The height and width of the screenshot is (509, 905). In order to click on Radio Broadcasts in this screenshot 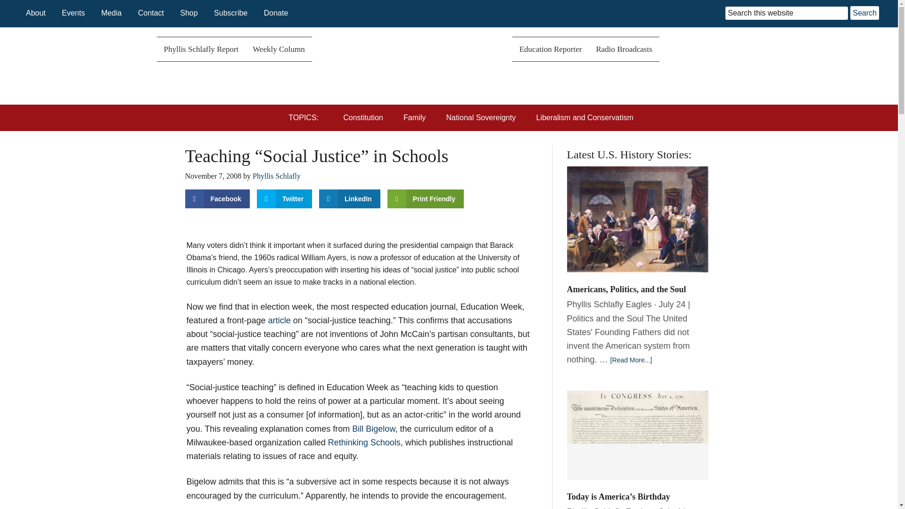, I will do `click(624, 49)`.